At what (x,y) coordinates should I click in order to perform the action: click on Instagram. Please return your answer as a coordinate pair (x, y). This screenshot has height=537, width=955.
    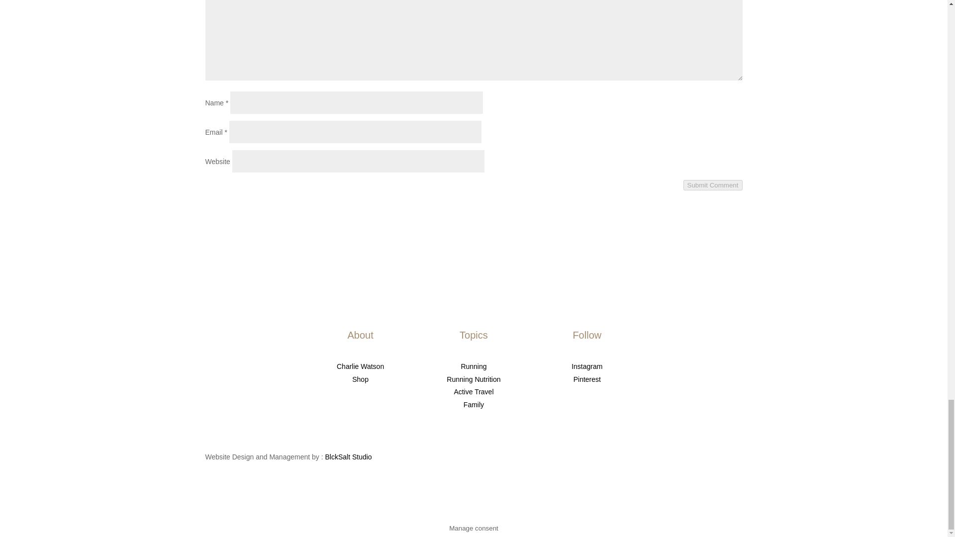
    Looking at the image, I should click on (587, 366).